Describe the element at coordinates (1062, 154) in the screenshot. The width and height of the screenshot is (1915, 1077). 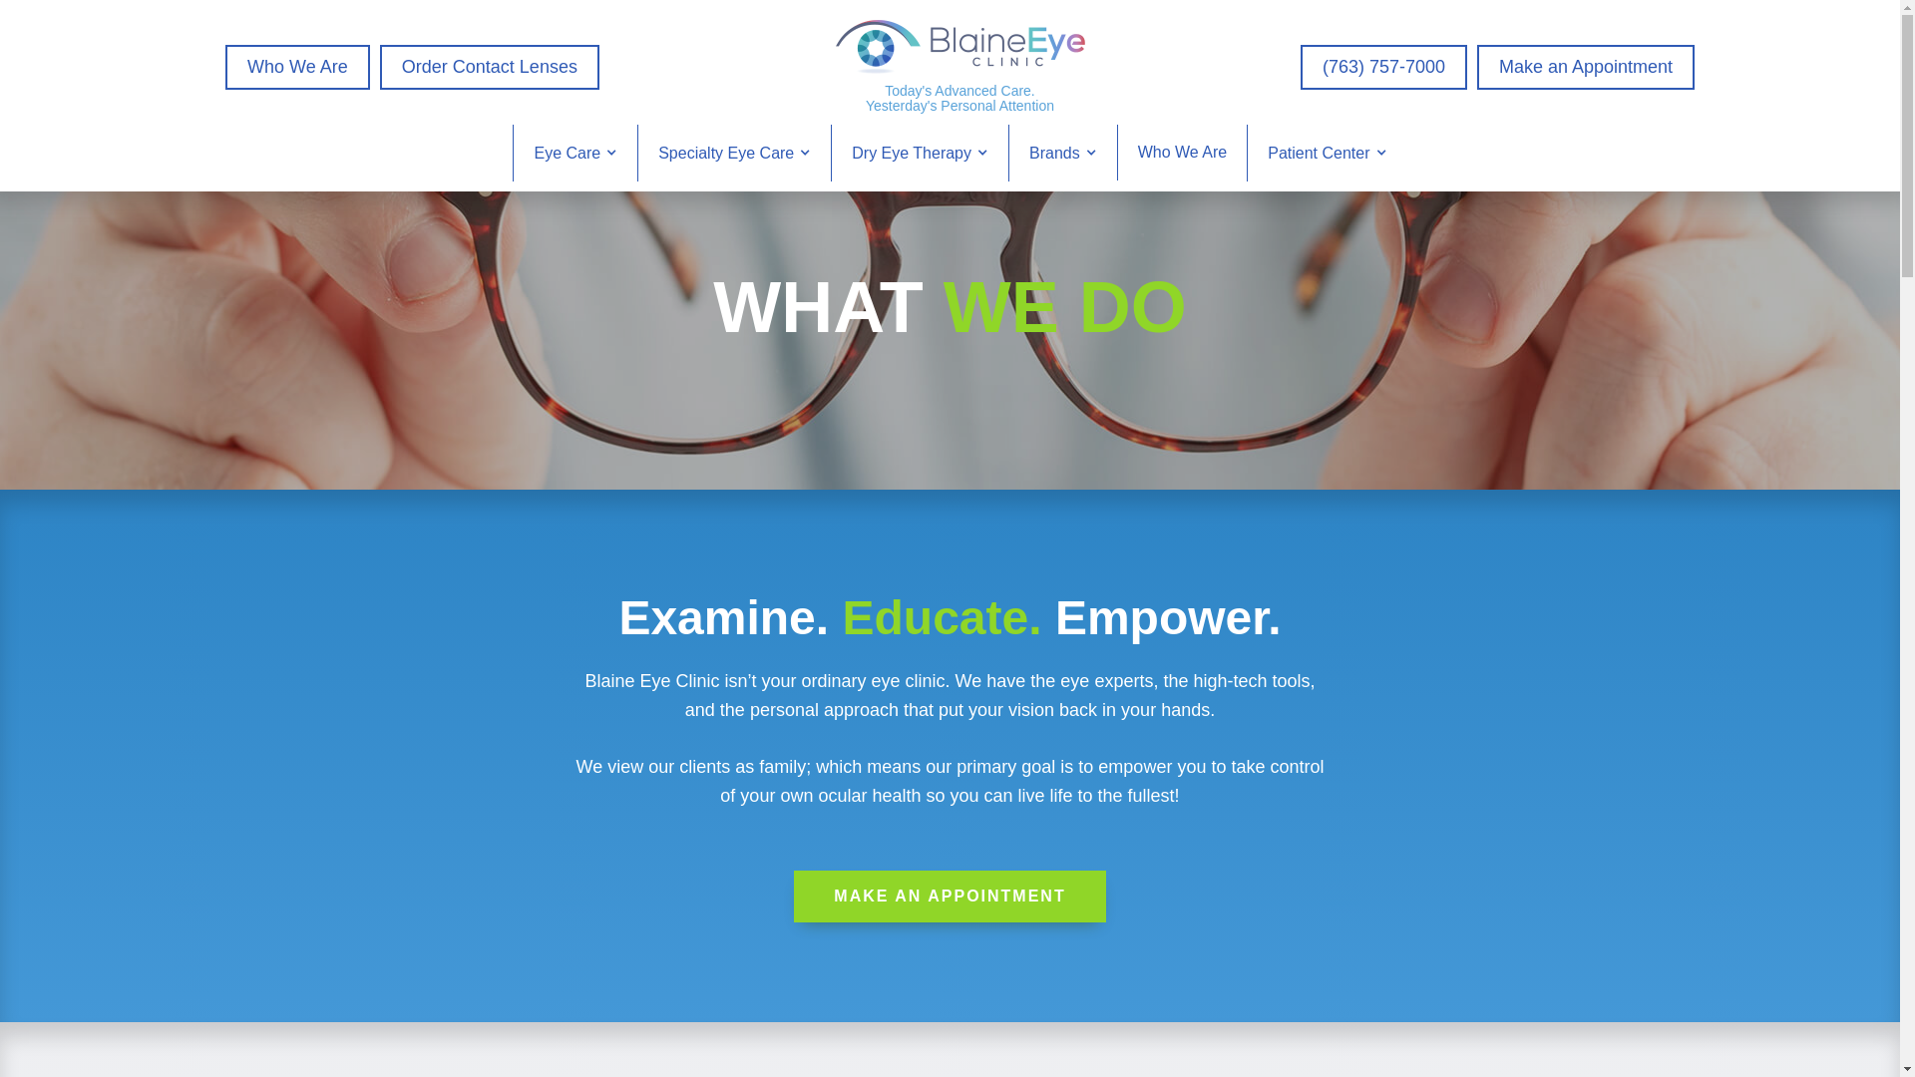
I see `Brands` at that location.